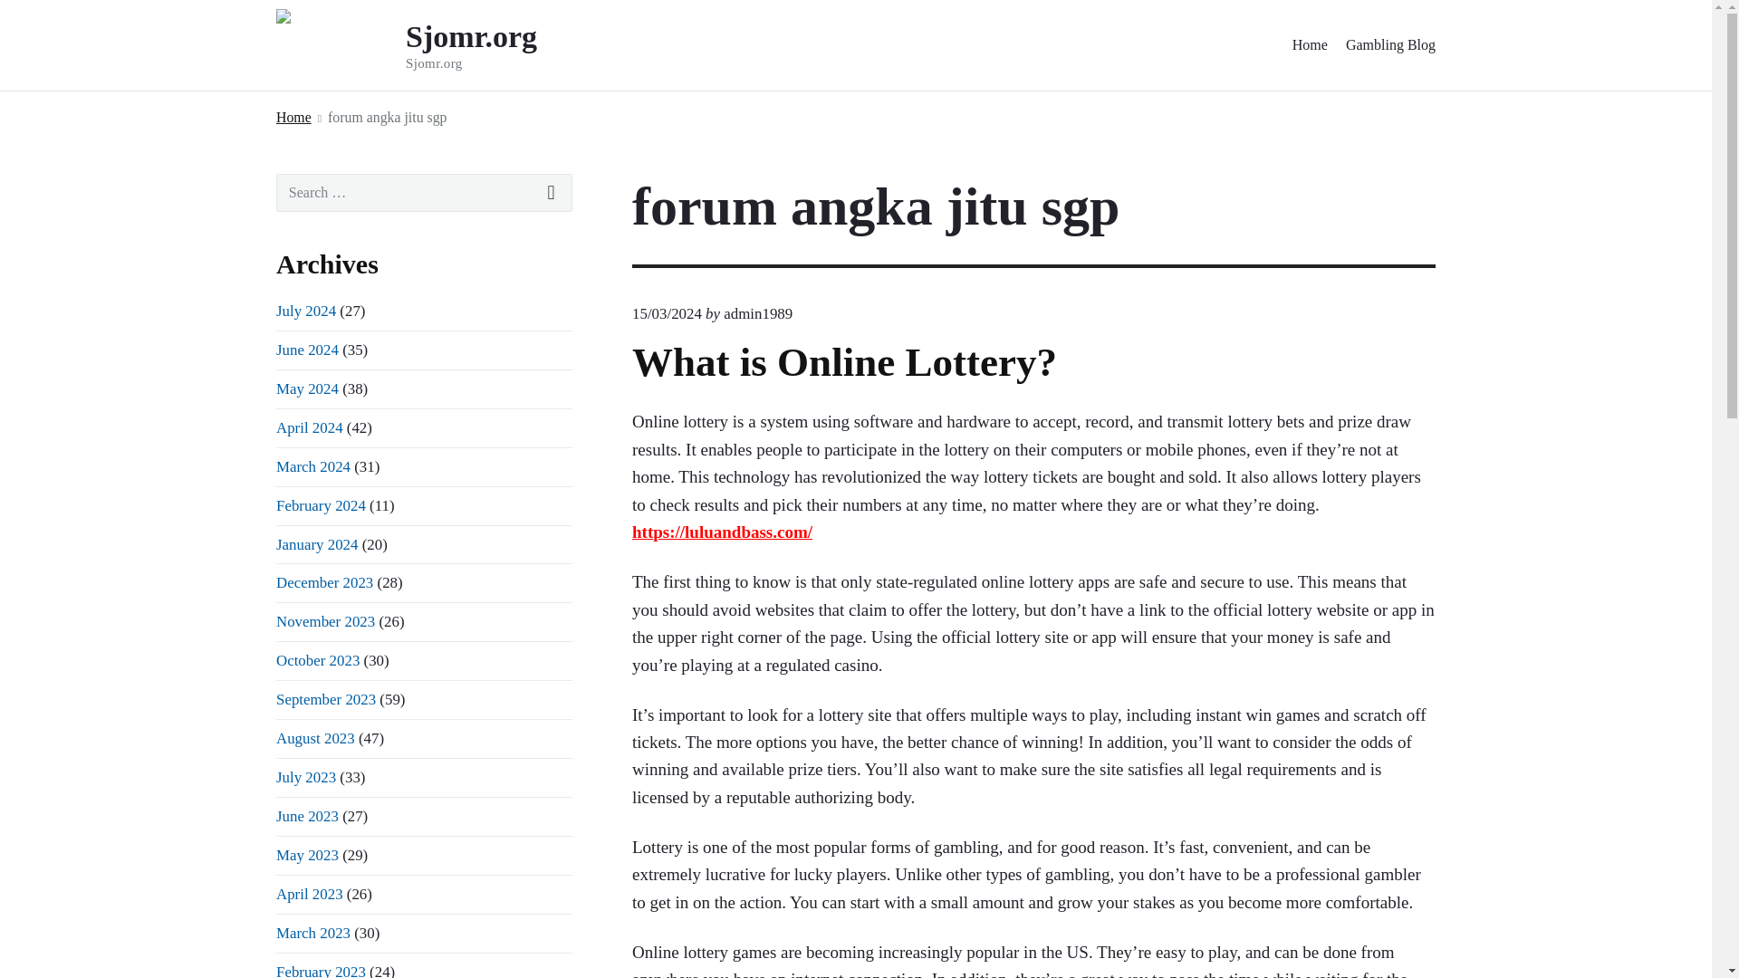 The height and width of the screenshot is (978, 1739). I want to click on March 2023, so click(313, 933).